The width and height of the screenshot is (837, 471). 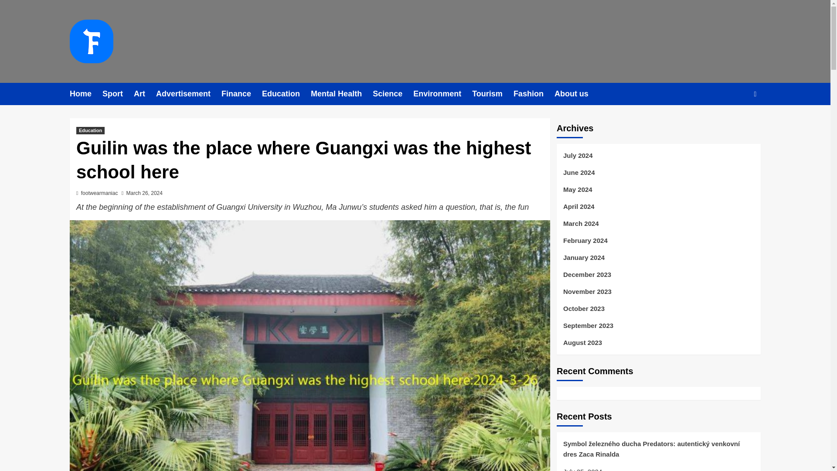 What do you see at coordinates (85, 94) in the screenshot?
I see `Home` at bounding box center [85, 94].